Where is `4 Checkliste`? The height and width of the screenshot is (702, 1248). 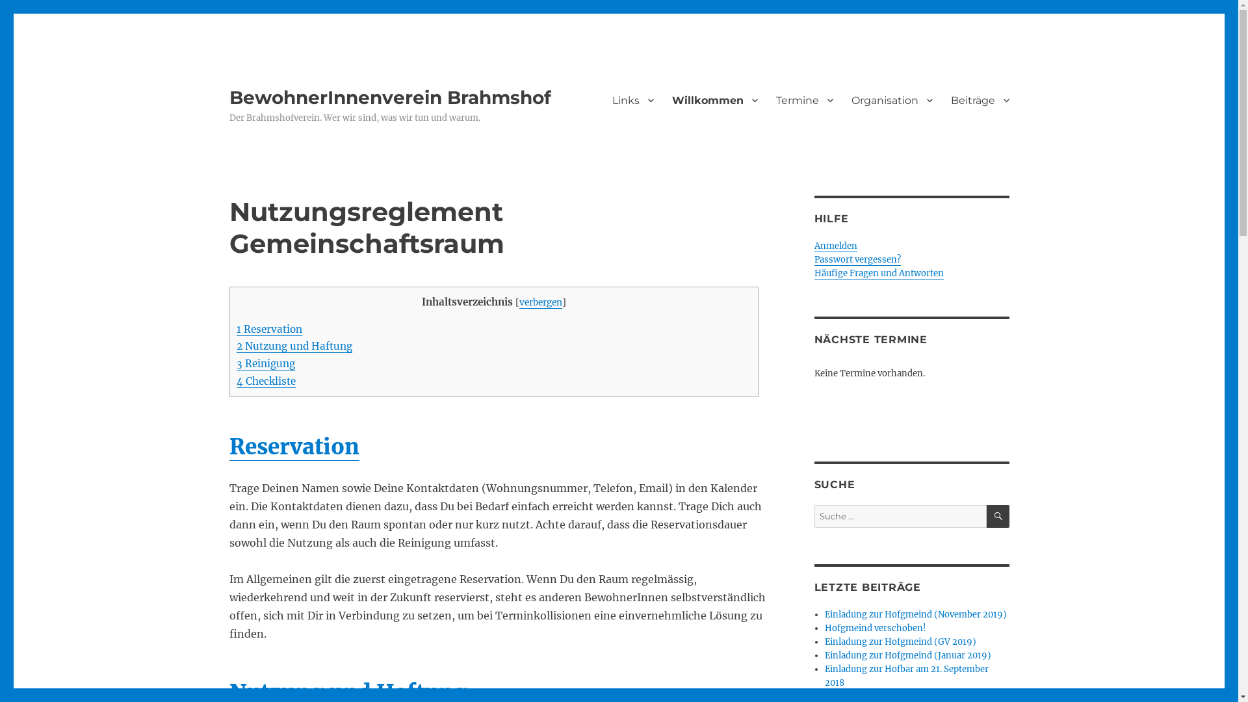
4 Checkliste is located at coordinates (266, 381).